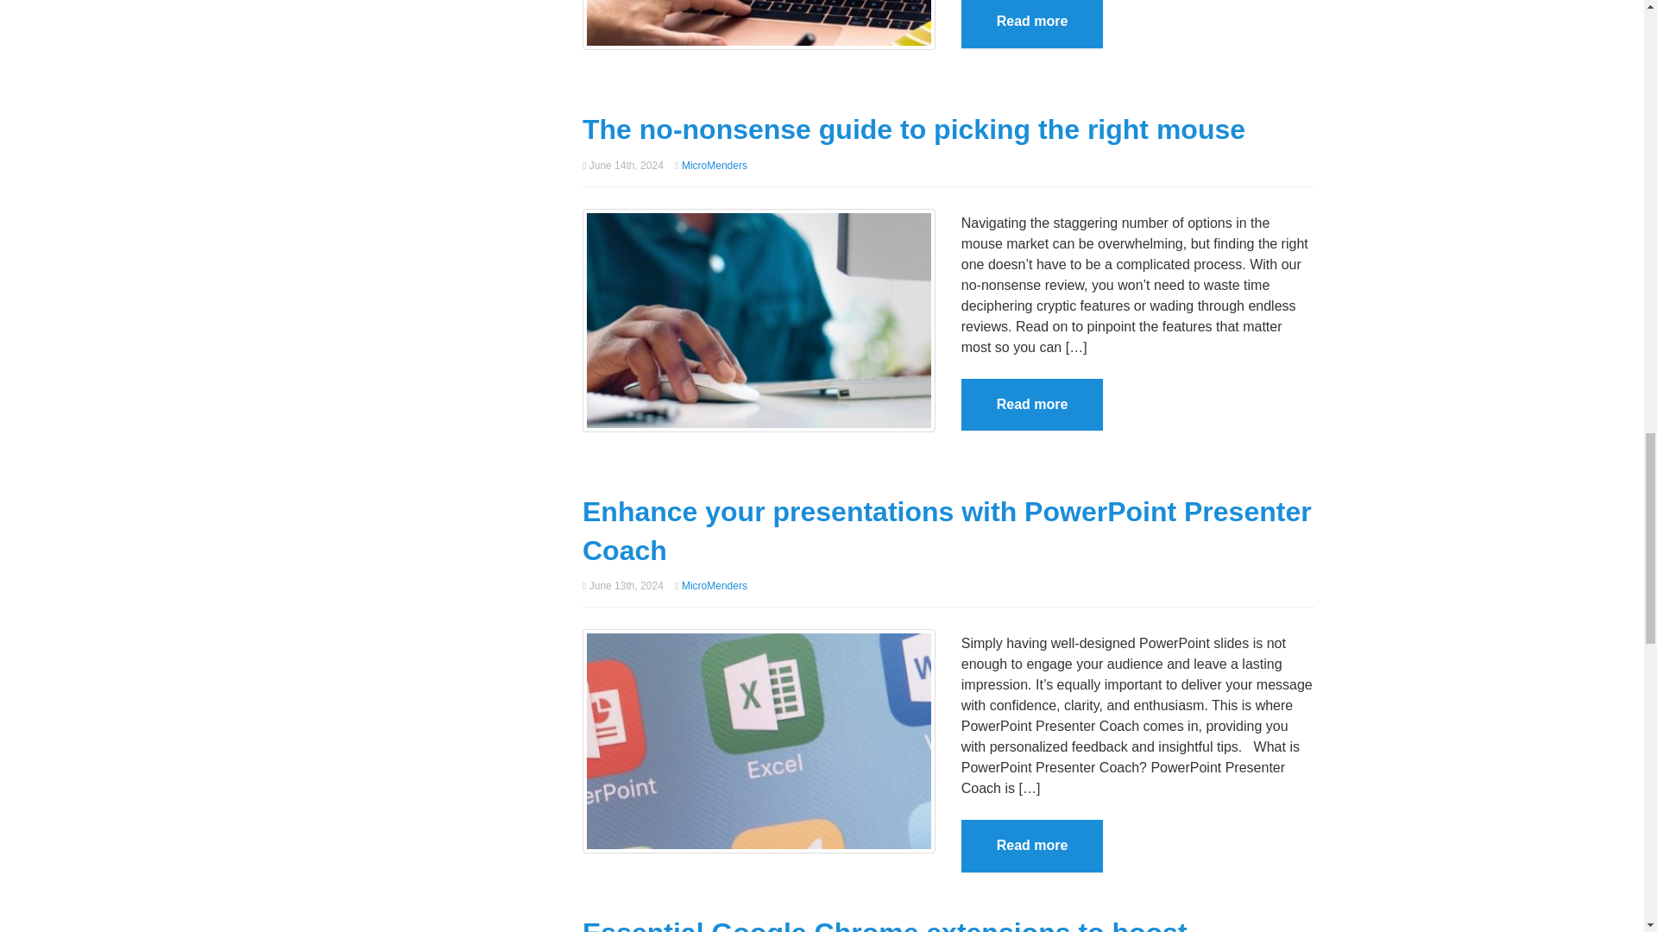  Describe the element at coordinates (885, 924) in the screenshot. I see `Essential Google Chrome extensions to boost productivity` at that location.